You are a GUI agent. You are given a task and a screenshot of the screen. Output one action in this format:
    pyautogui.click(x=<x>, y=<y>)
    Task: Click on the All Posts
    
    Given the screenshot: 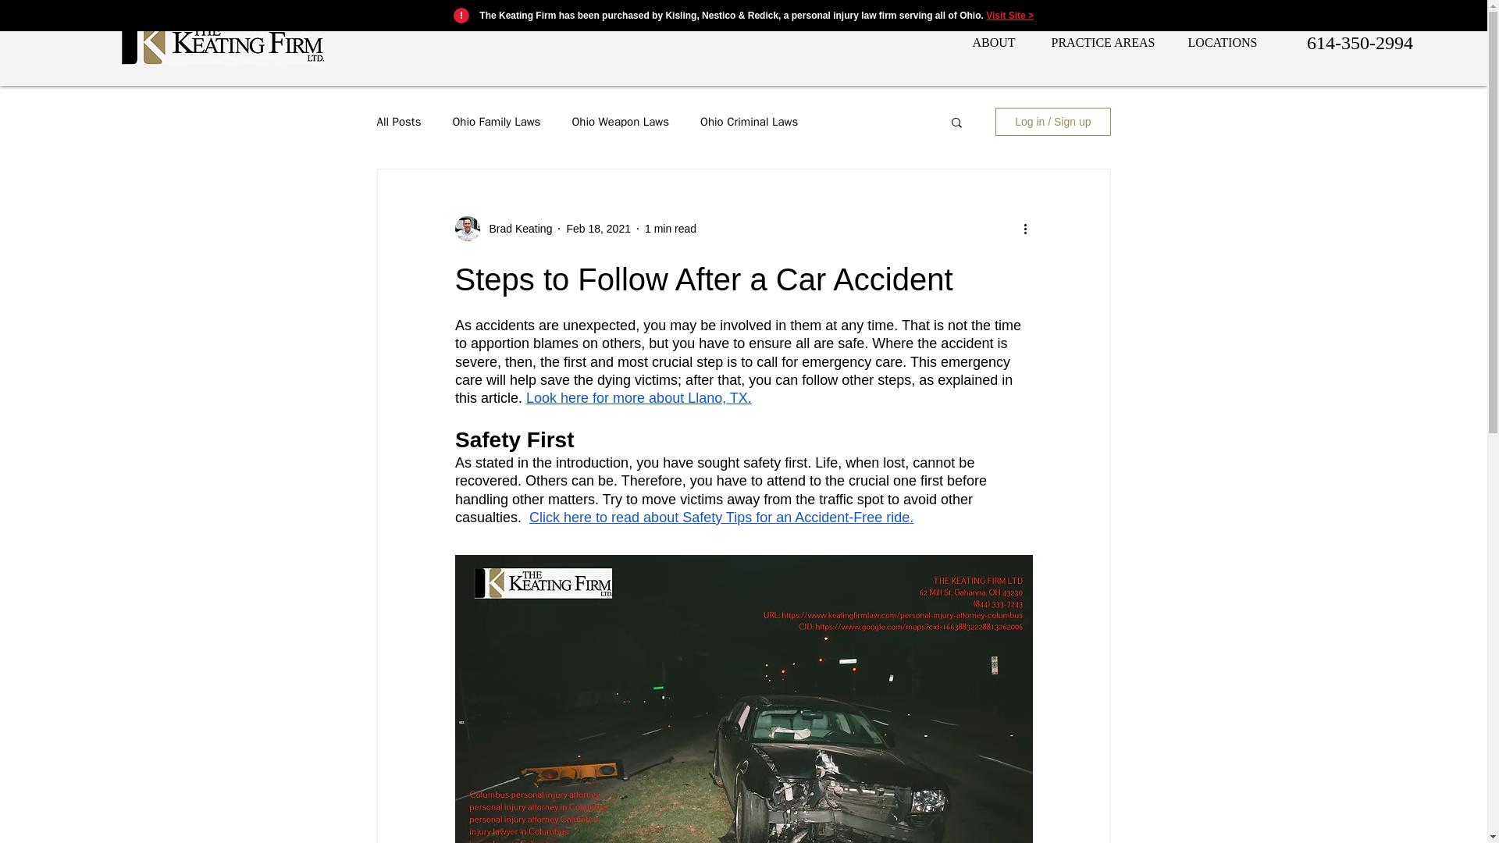 What is the action you would take?
    pyautogui.click(x=398, y=121)
    